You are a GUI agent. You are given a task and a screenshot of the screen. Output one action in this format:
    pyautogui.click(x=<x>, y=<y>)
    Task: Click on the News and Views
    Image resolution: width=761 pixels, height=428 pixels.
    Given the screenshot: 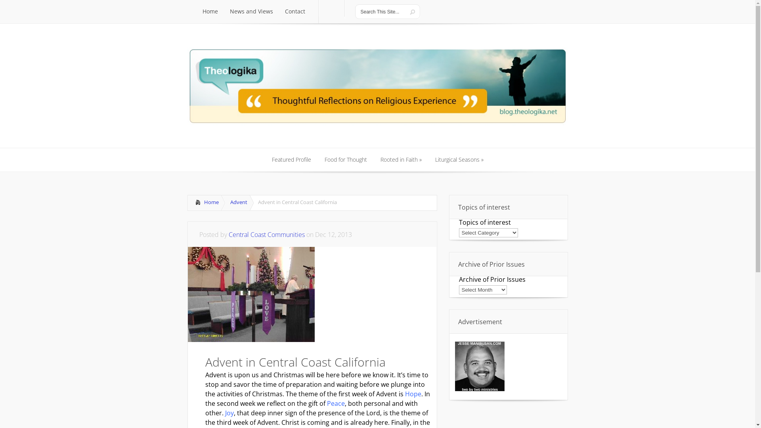 What is the action you would take?
    pyautogui.click(x=251, y=12)
    